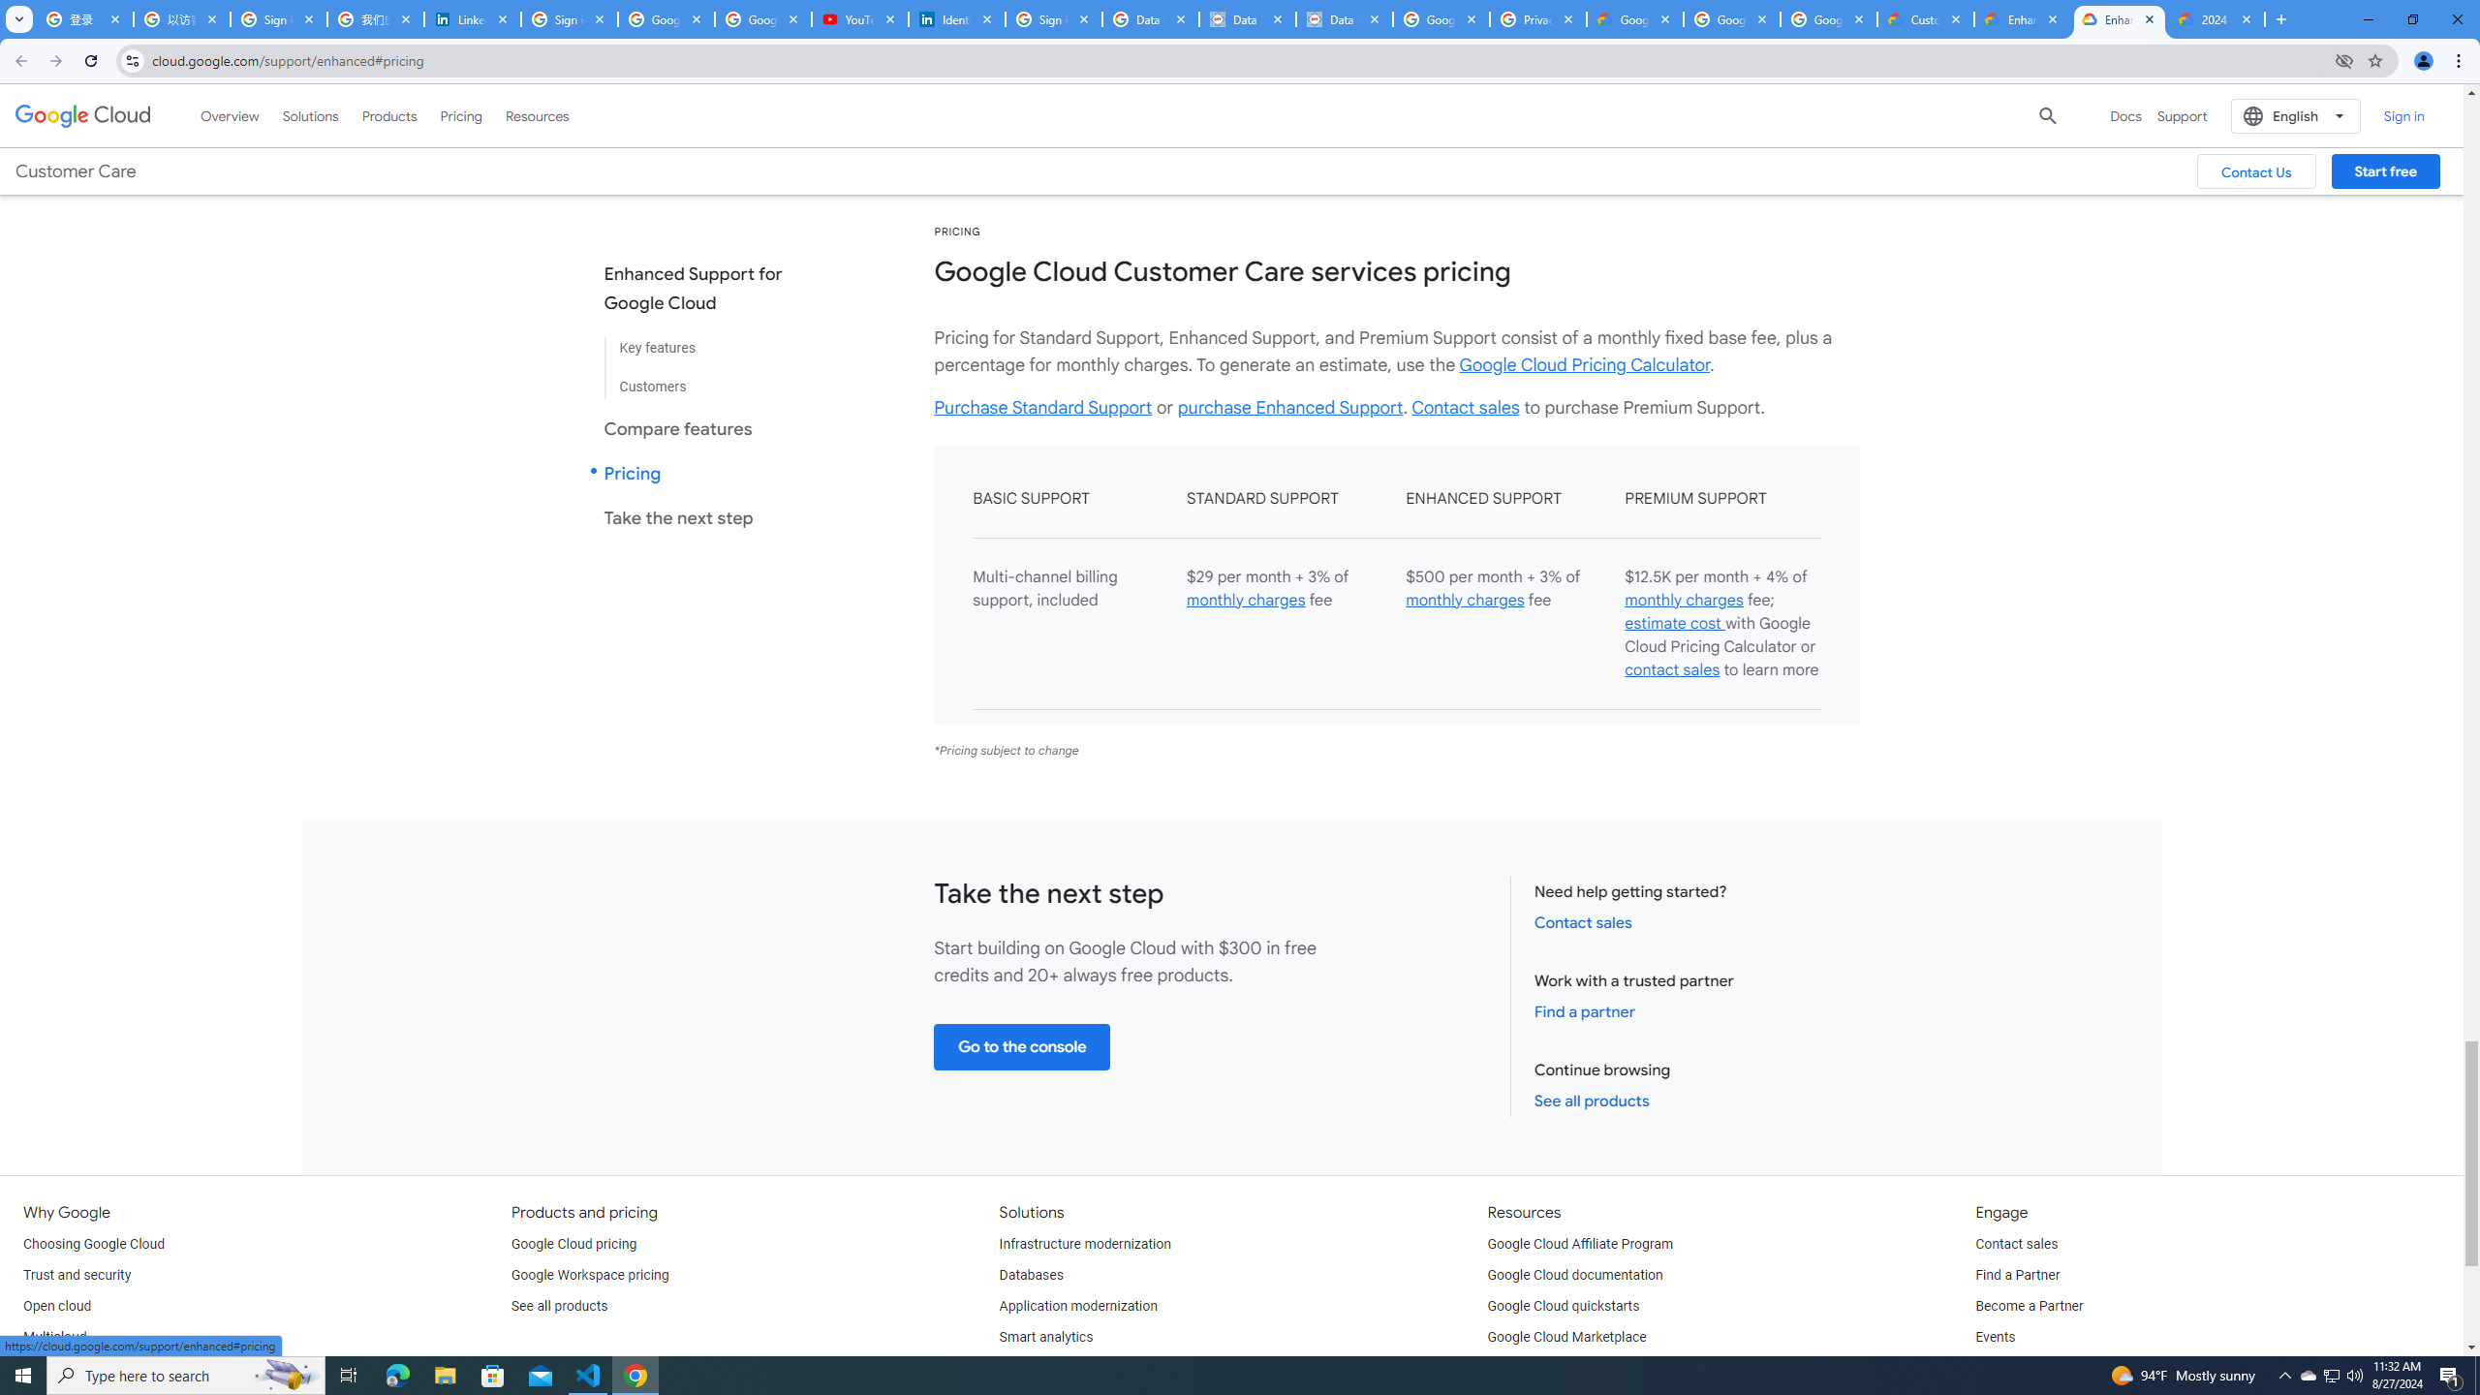  I want to click on contact sales, so click(1672, 670).